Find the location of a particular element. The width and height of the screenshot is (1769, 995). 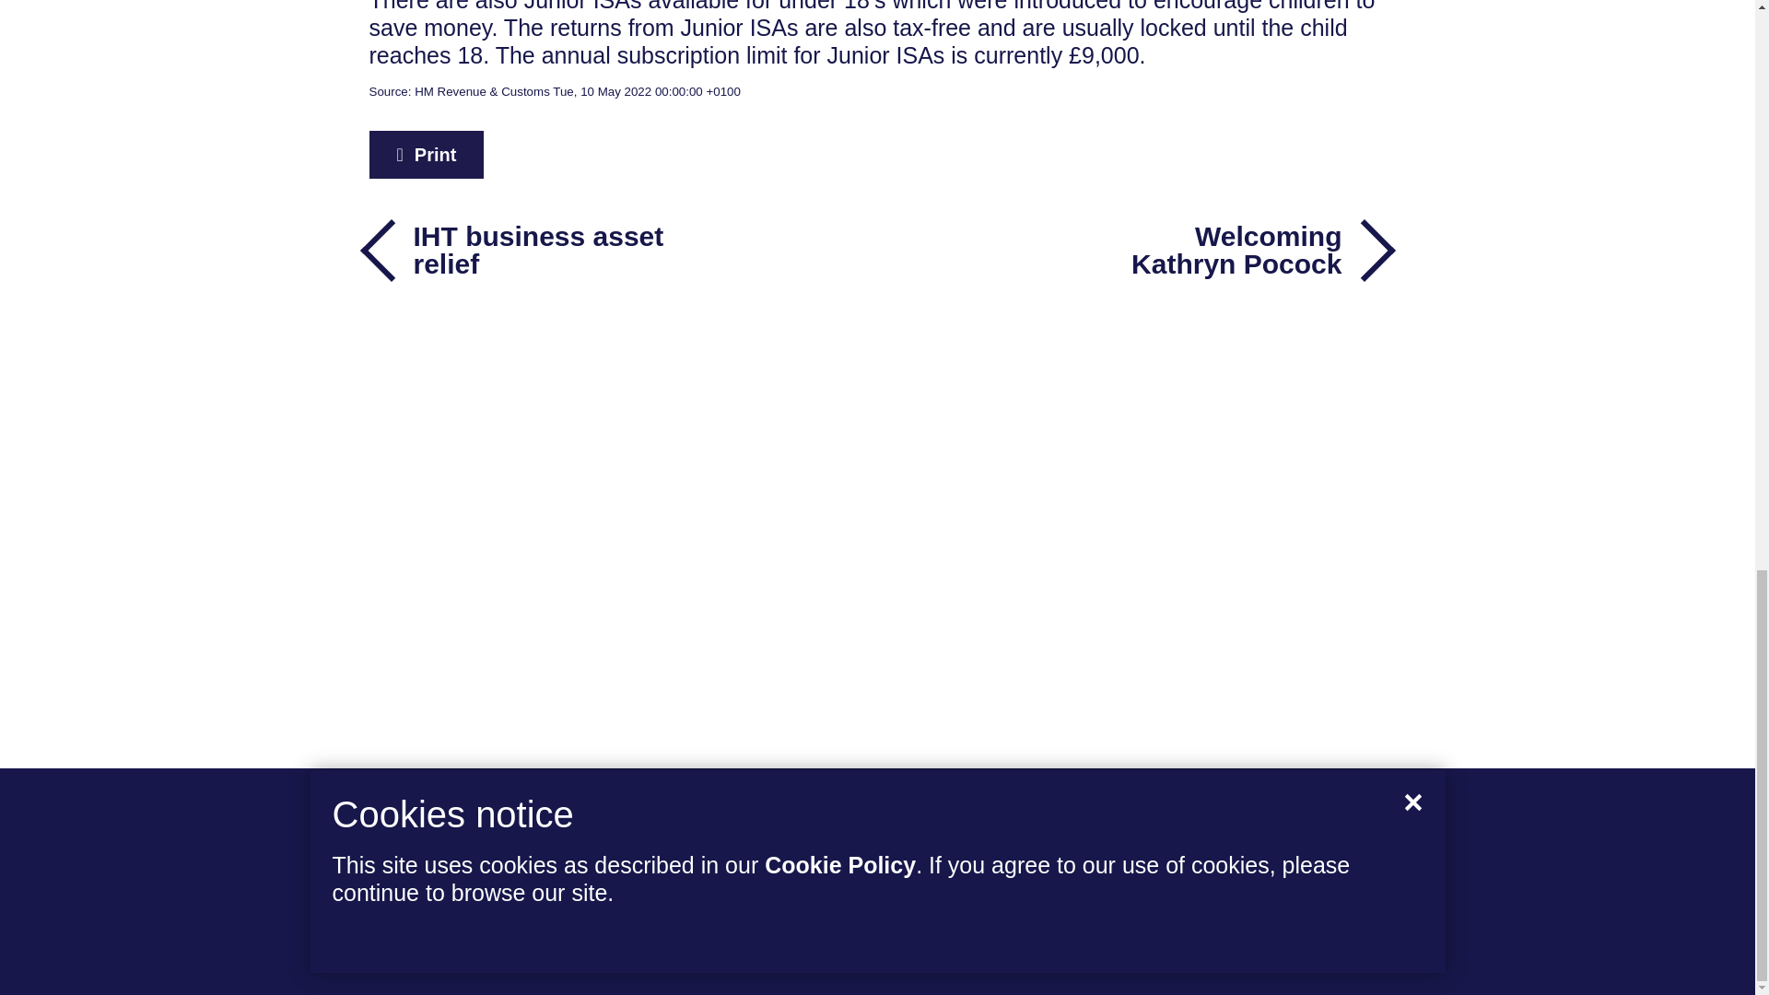

www.auditregister.org.uk is located at coordinates (699, 958).